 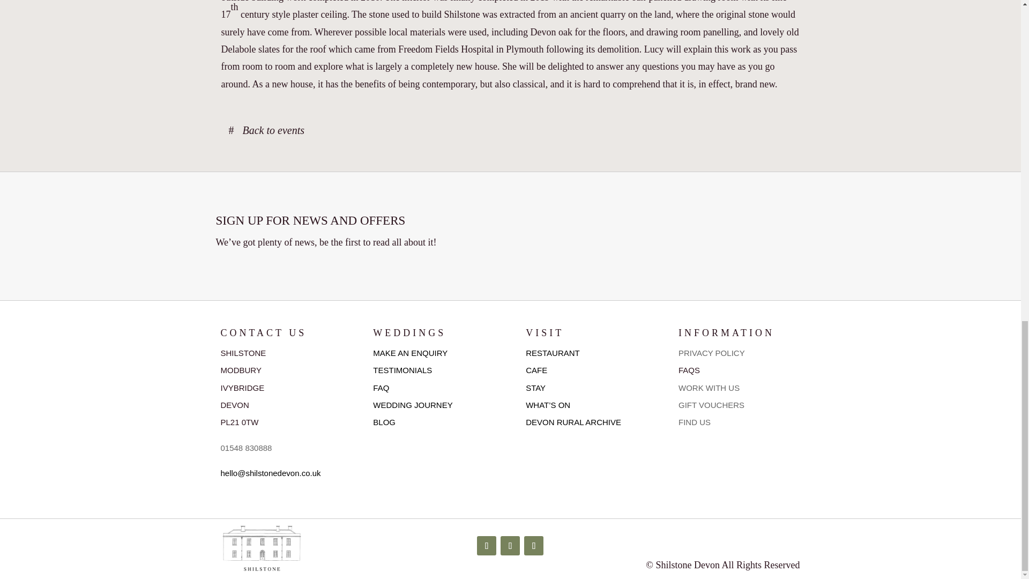 What do you see at coordinates (261, 548) in the screenshot?
I see `S H I L S T O N E Logo Croped` at bounding box center [261, 548].